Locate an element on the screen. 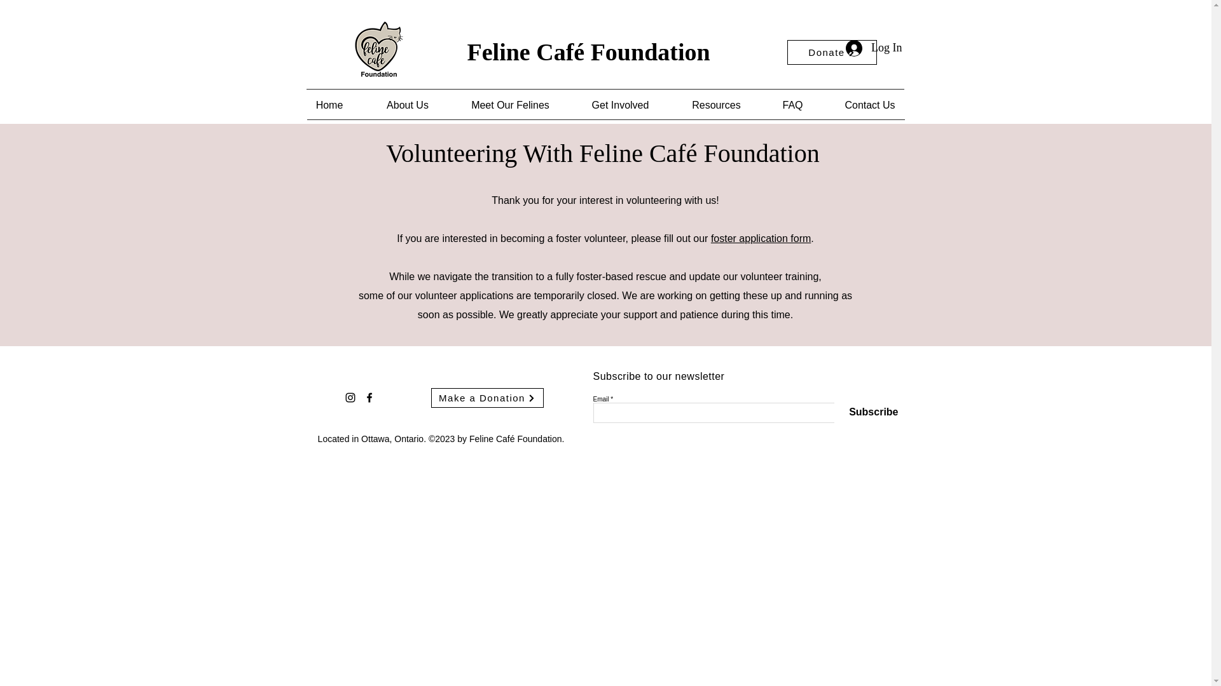  Log In is located at coordinates (874, 48).